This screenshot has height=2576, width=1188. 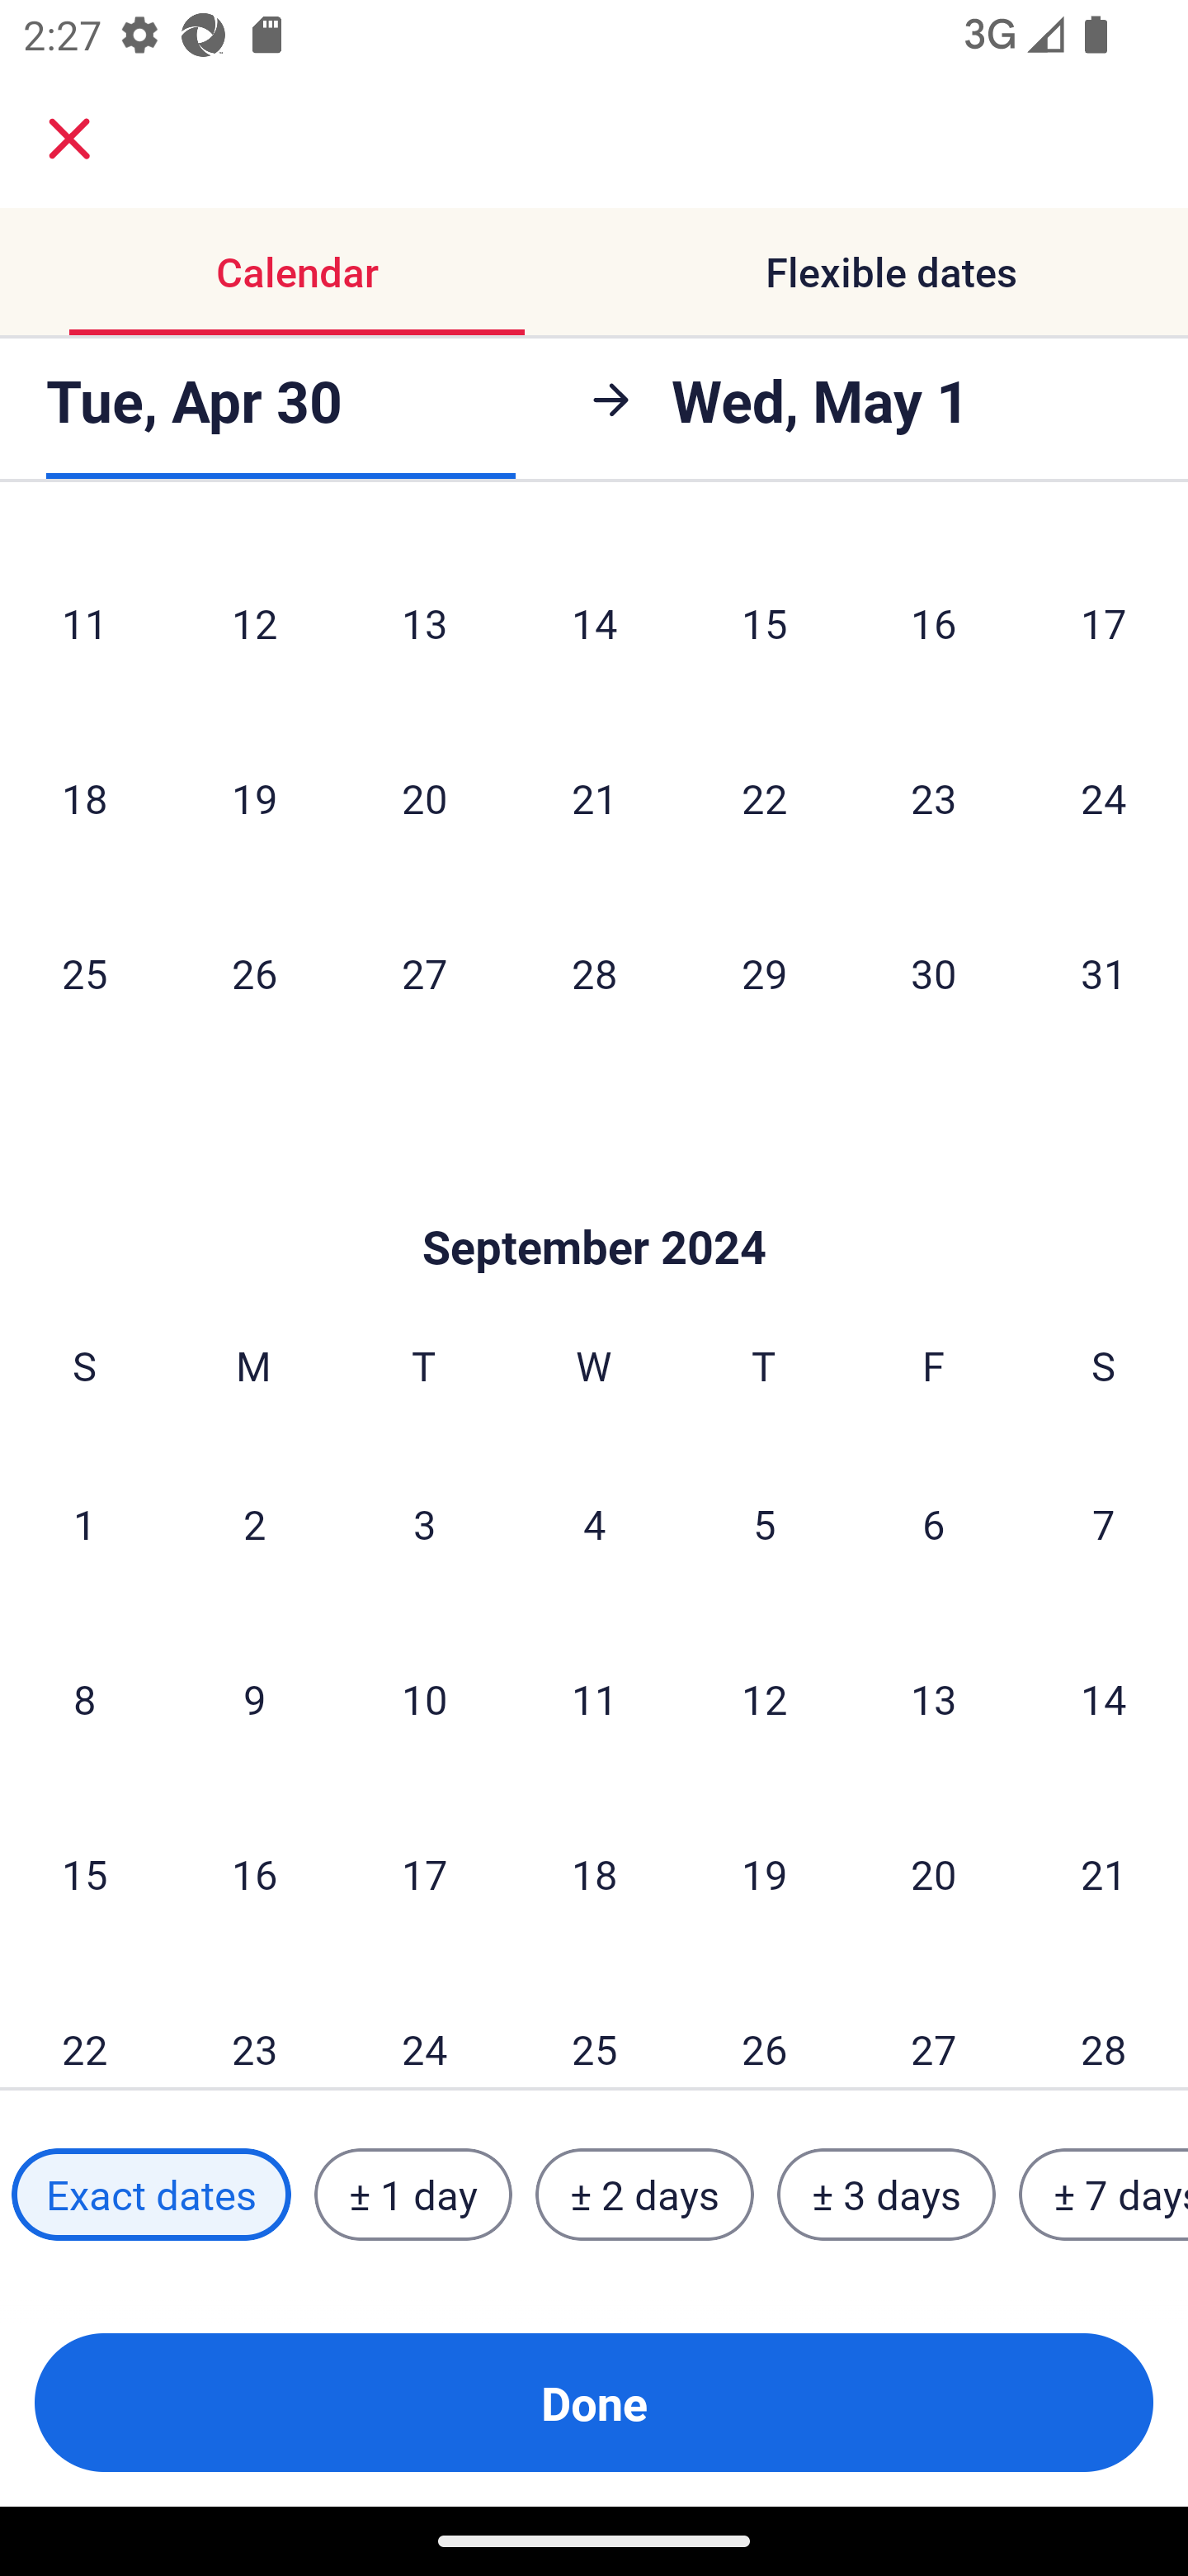 What do you see at coordinates (934, 623) in the screenshot?
I see `16 Friday, August 16, 2024` at bounding box center [934, 623].